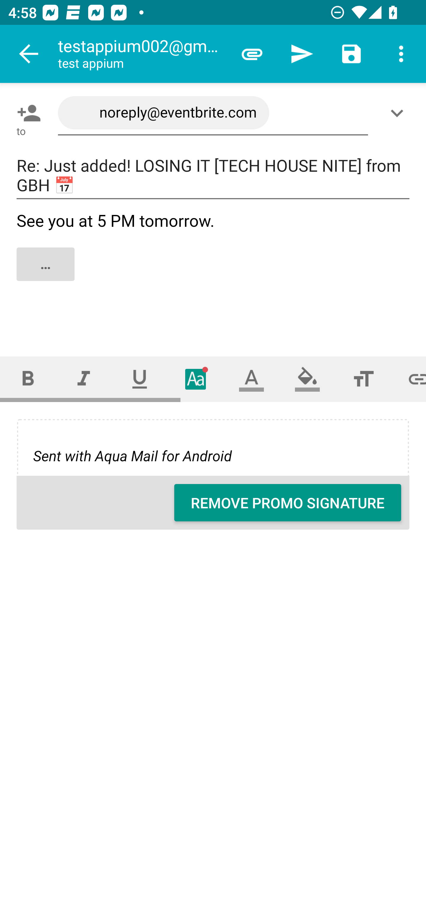 This screenshot has width=426, height=900. I want to click on noreply@eventbrite.com, , so click(213, 113).